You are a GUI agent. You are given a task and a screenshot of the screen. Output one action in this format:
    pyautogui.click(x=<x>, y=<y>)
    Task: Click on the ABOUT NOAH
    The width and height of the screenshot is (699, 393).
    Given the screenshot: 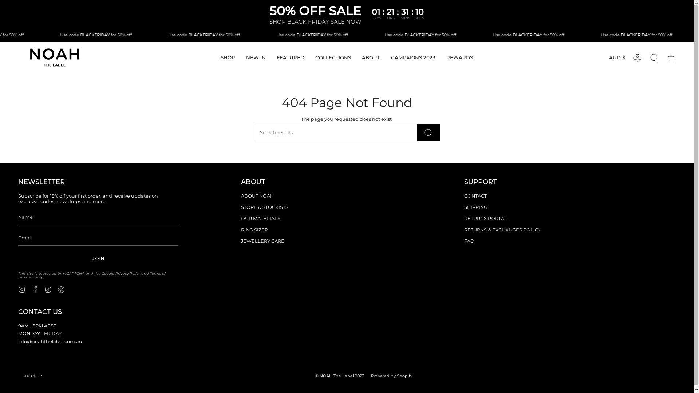 What is the action you would take?
    pyautogui.click(x=257, y=196)
    